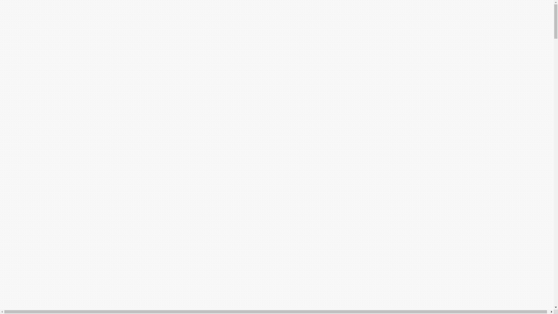 The height and width of the screenshot is (314, 558). Describe the element at coordinates (34, 130) in the screenshot. I see `Jerilderie` at that location.